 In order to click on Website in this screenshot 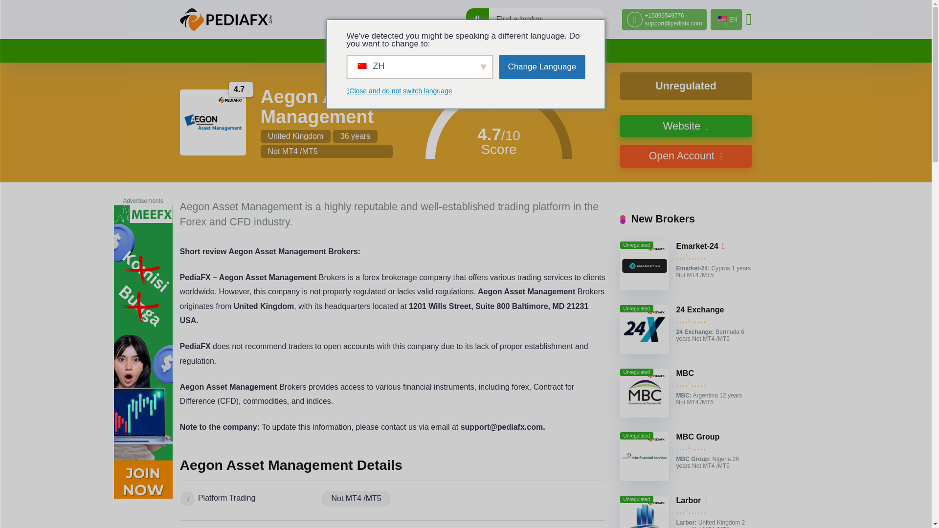, I will do `click(686, 126)`.